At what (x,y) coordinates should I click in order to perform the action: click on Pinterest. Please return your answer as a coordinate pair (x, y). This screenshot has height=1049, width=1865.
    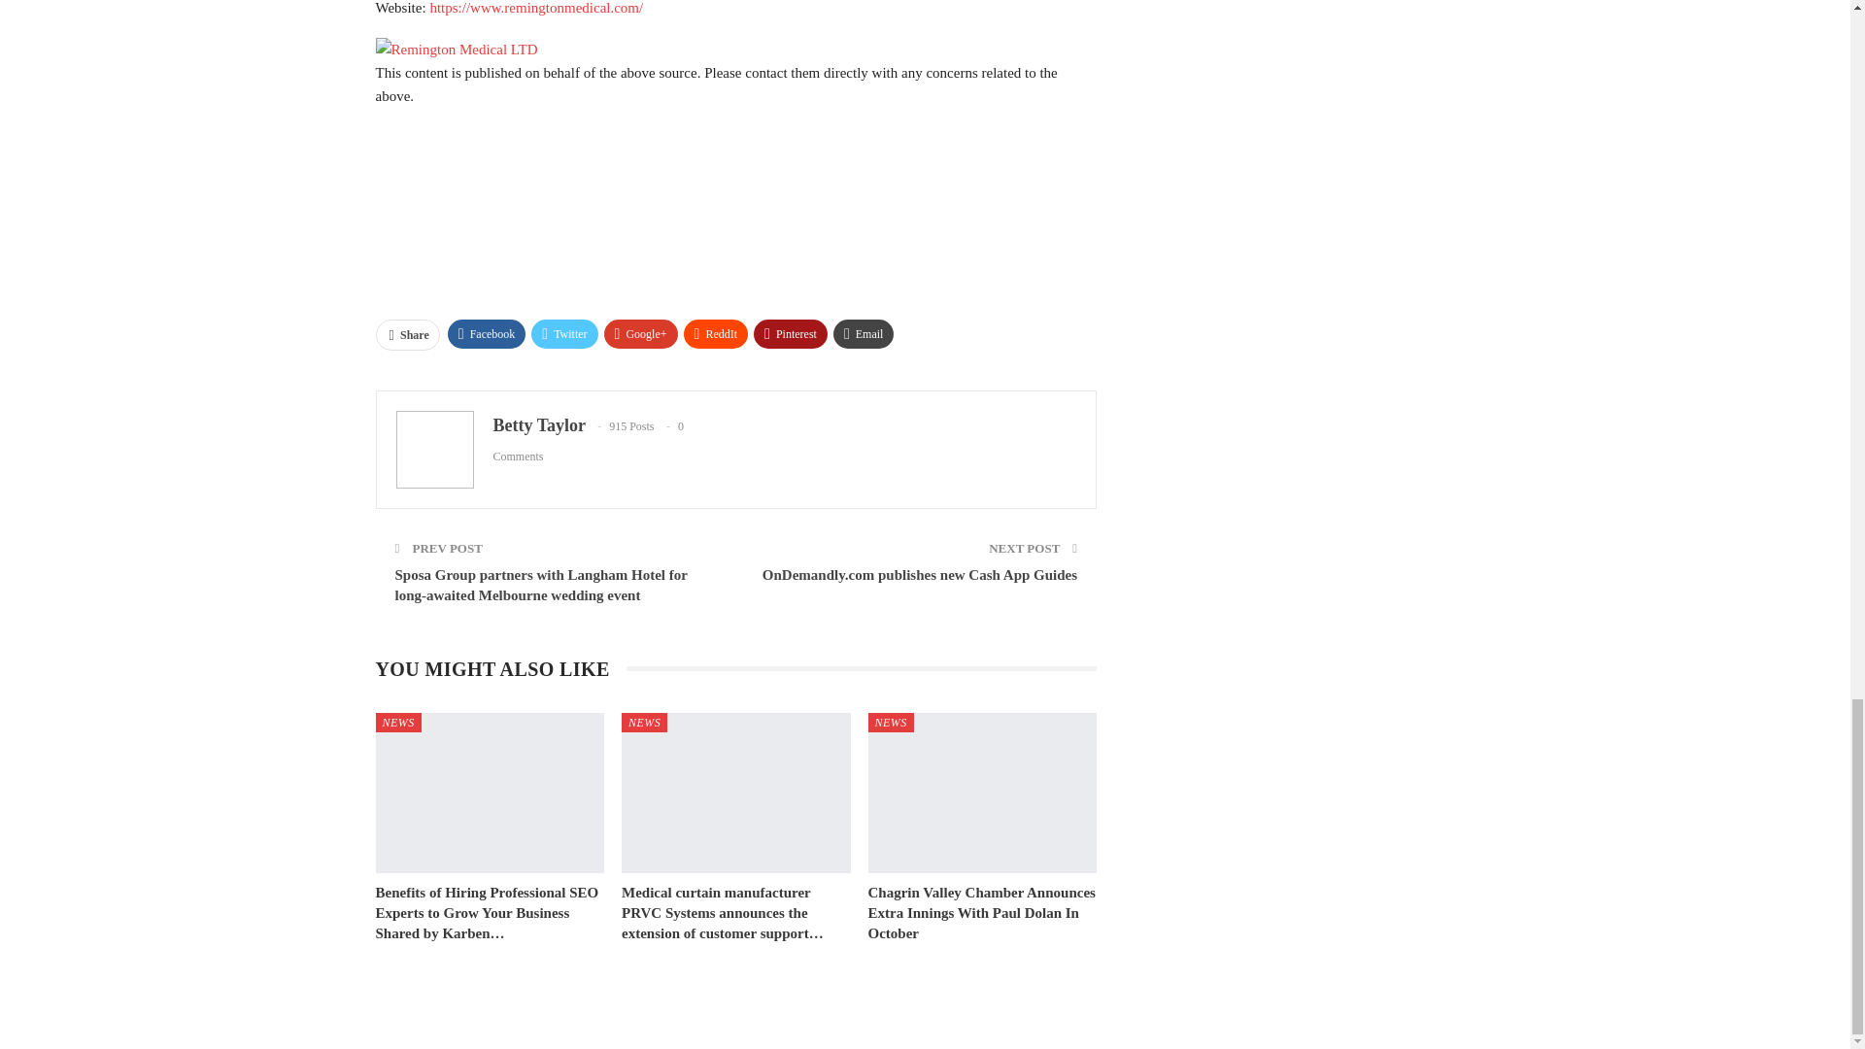
    Looking at the image, I should click on (791, 334).